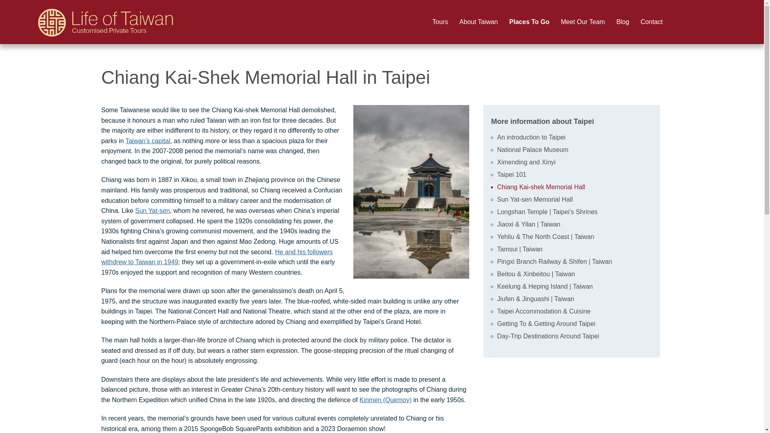 Image resolution: width=770 pixels, height=433 pixels. What do you see at coordinates (535, 200) in the screenshot?
I see `Sun Yat-sen Memorial Hall` at bounding box center [535, 200].